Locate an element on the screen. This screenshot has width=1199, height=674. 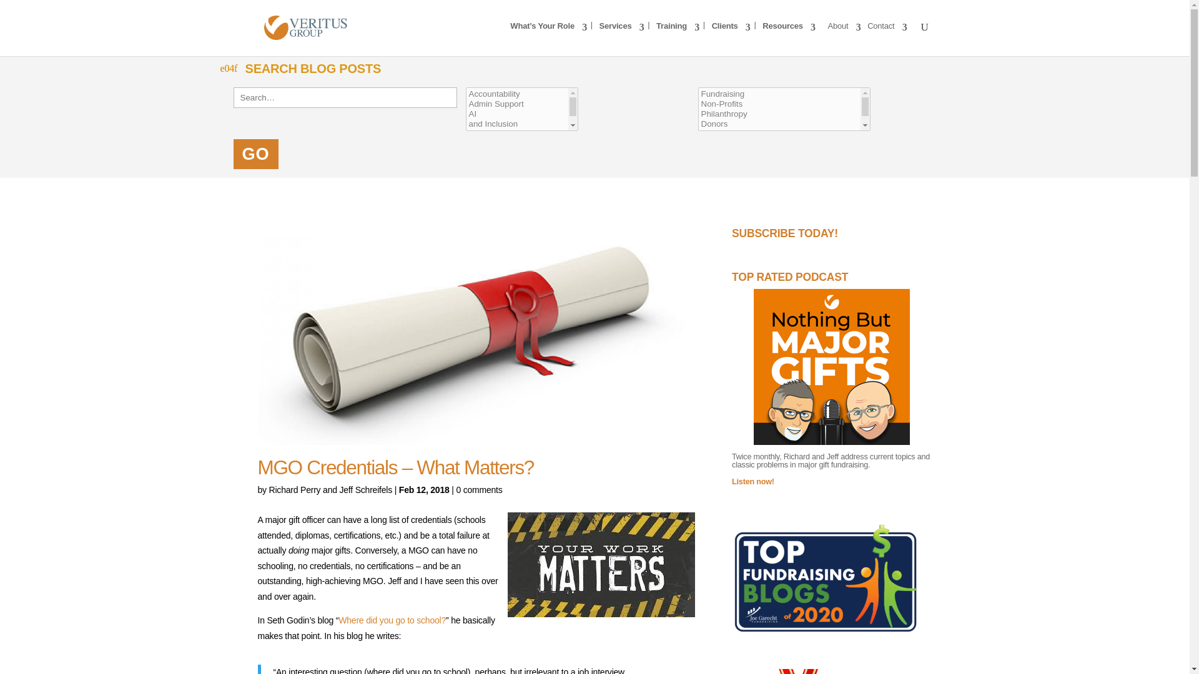
Clients is located at coordinates (731, 36).